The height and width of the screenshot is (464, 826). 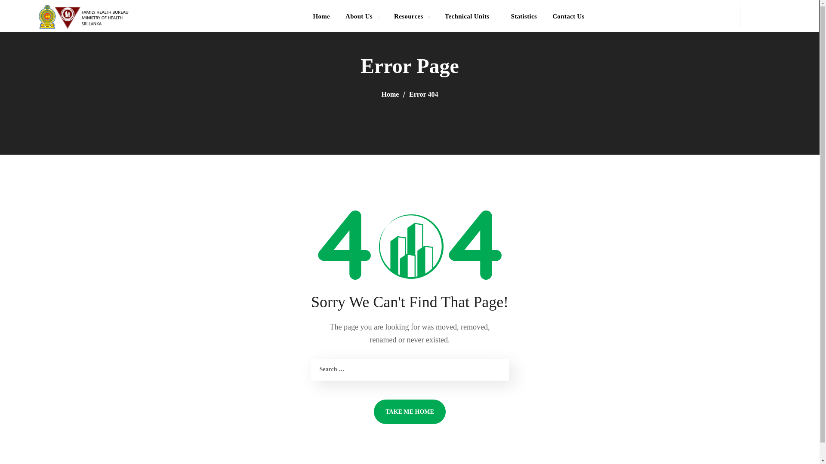 What do you see at coordinates (83, 16) in the screenshot?
I see `FHBlogo11` at bounding box center [83, 16].